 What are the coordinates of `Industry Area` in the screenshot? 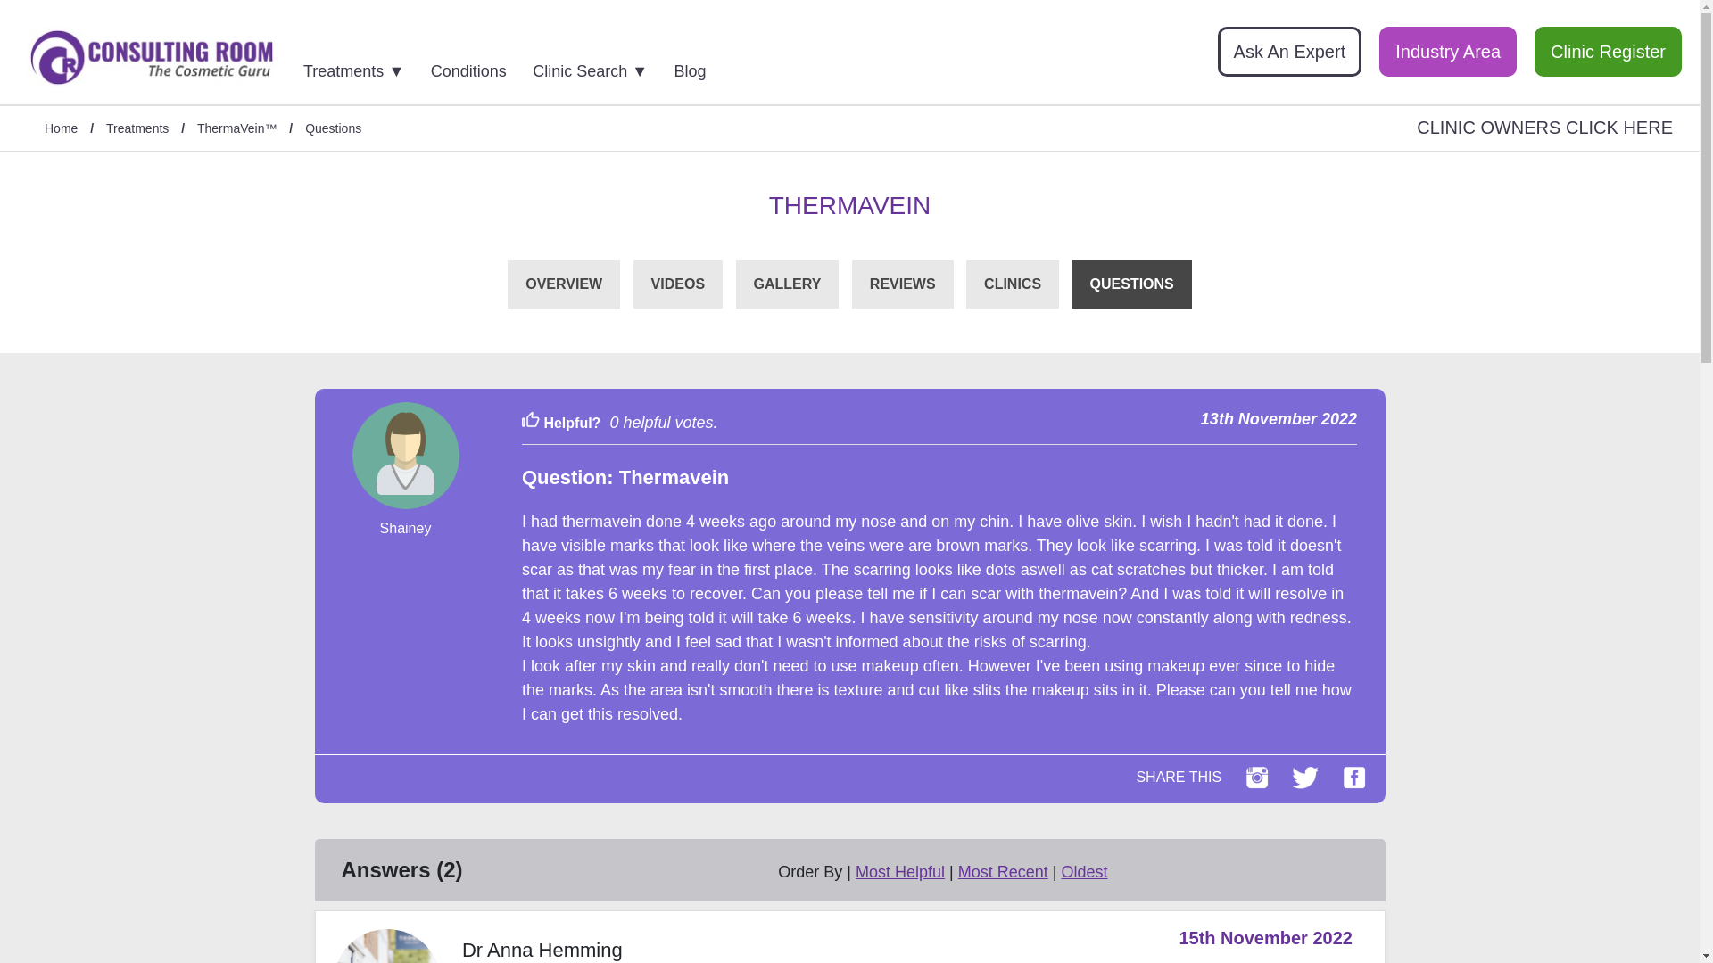 It's located at (1447, 52).